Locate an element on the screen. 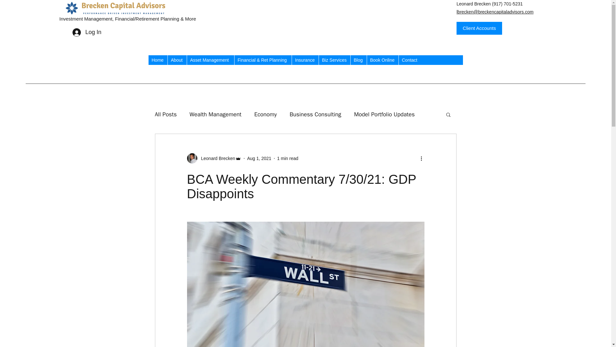 This screenshot has width=616, height=347. Log In is located at coordinates (87, 32).